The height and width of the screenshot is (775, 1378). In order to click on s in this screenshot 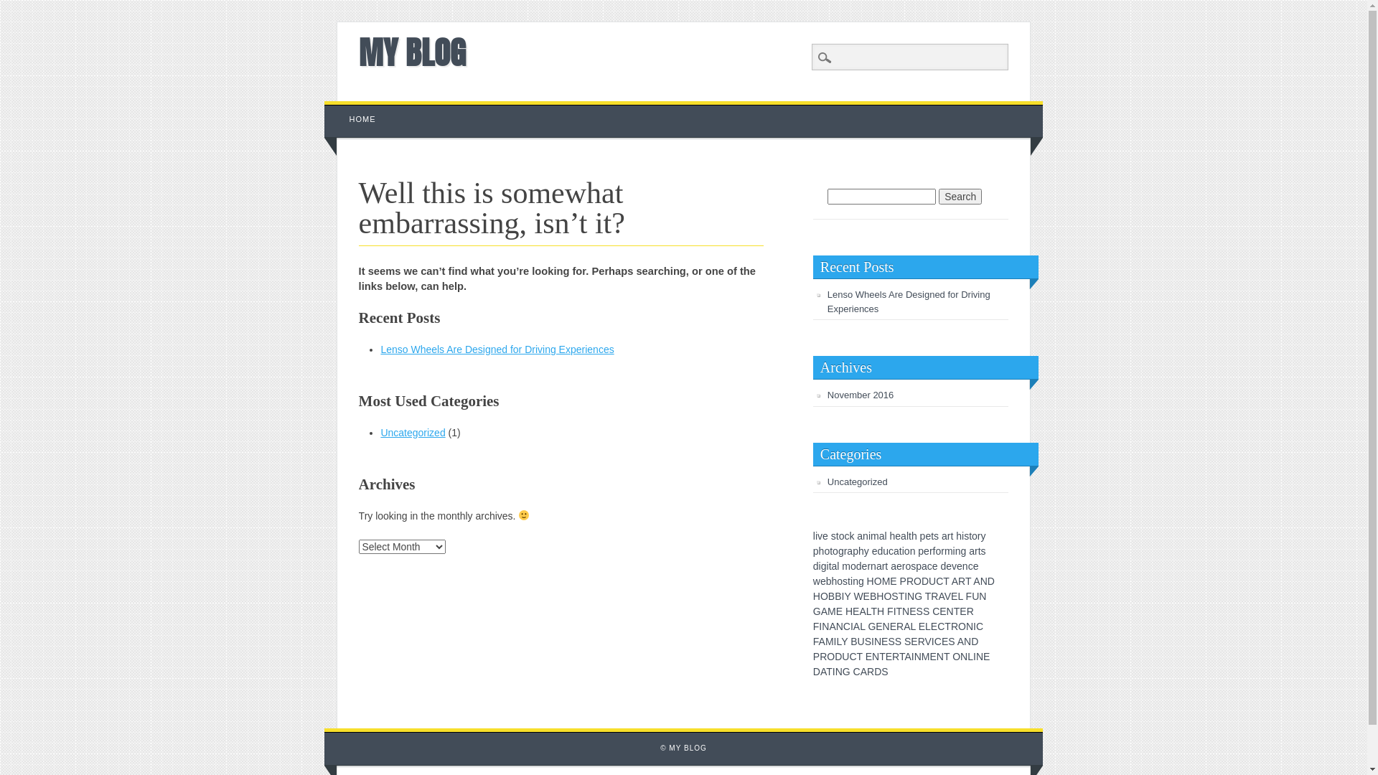, I will do `click(936, 536)`.